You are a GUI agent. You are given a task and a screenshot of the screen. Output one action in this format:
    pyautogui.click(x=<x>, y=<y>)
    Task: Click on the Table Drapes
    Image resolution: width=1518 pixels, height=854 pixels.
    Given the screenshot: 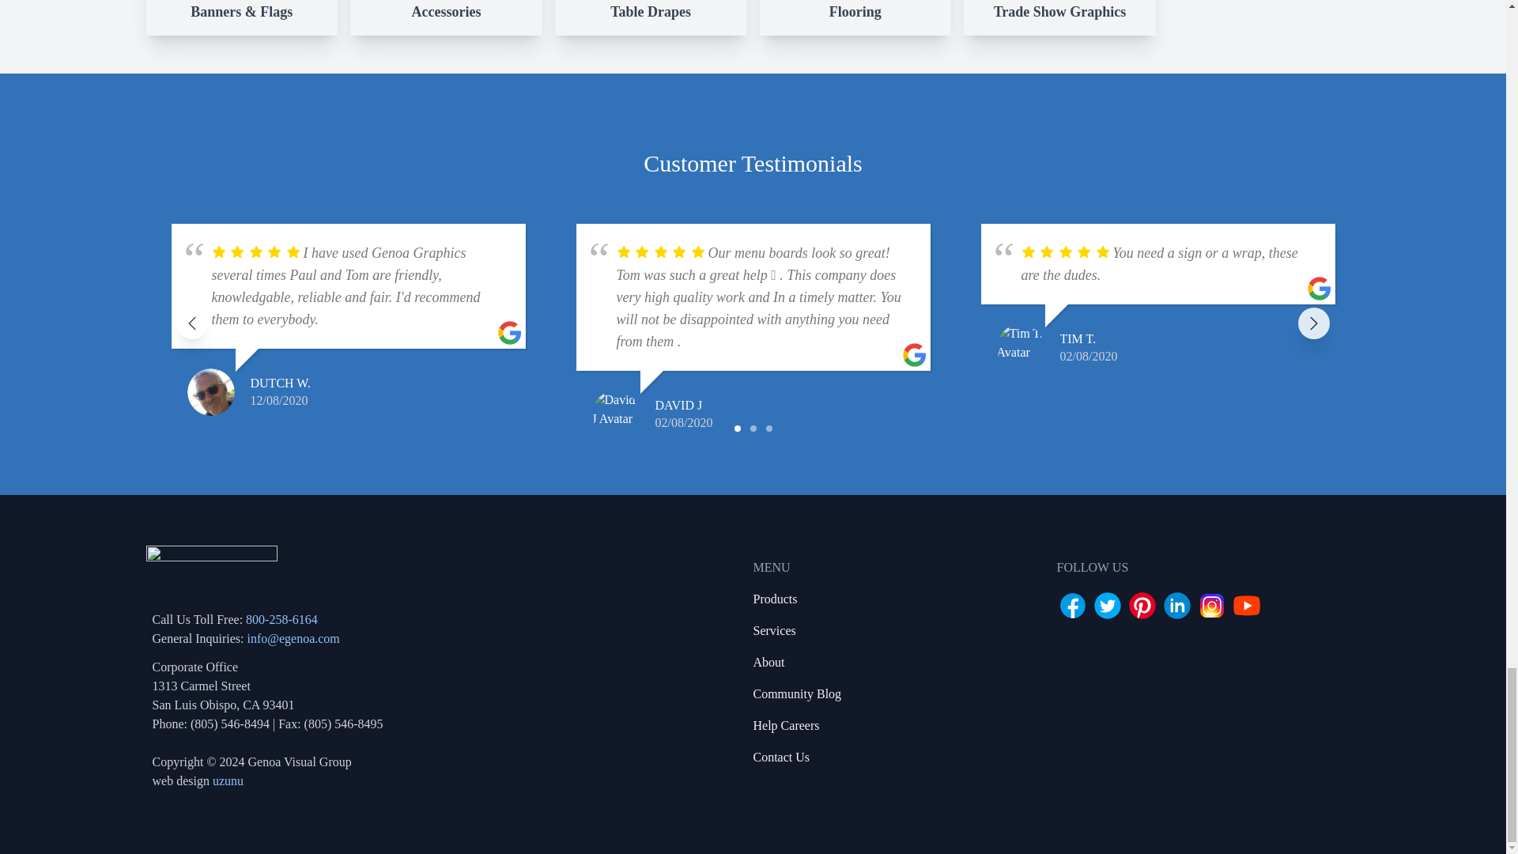 What is the action you would take?
    pyautogui.click(x=651, y=17)
    